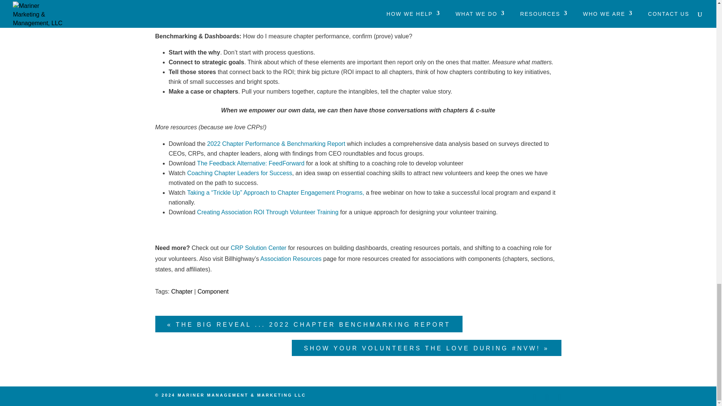 The height and width of the screenshot is (406, 722). Describe the element at coordinates (286, 163) in the screenshot. I see `FeedForward` at that location.